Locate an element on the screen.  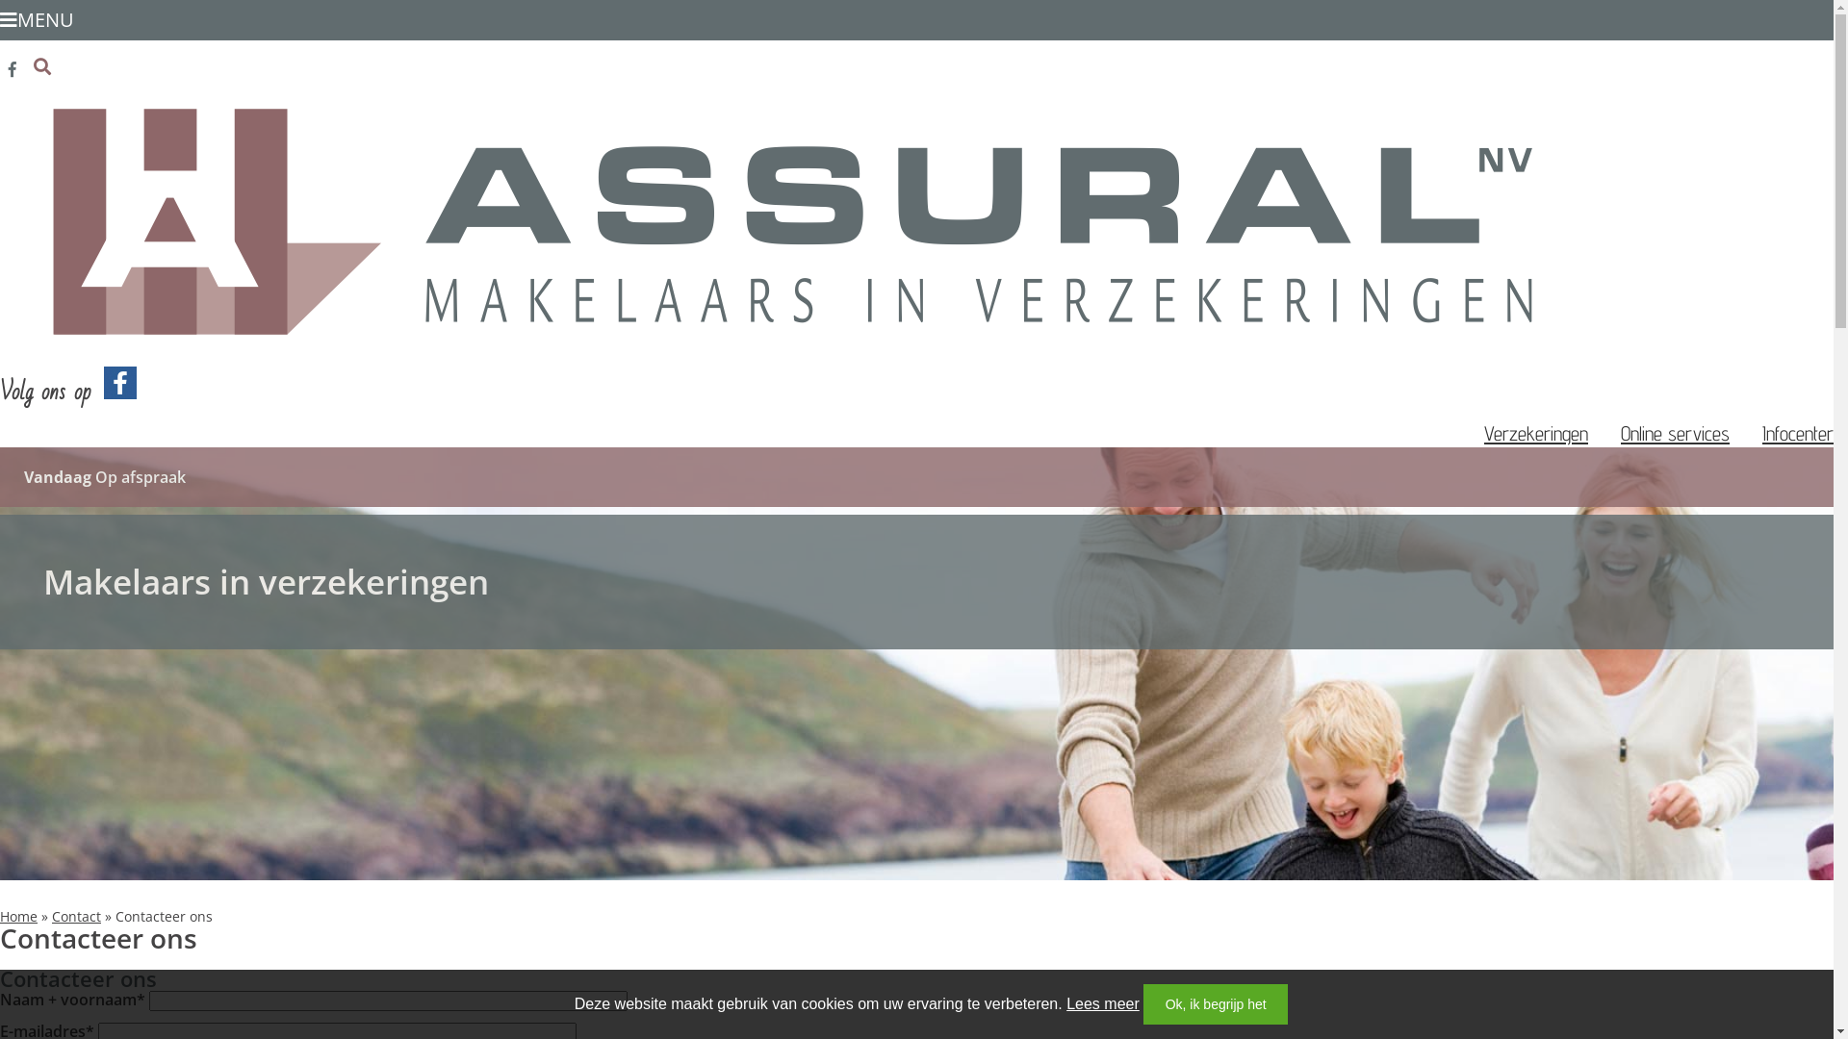
HOME is located at coordinates (1636, 82).